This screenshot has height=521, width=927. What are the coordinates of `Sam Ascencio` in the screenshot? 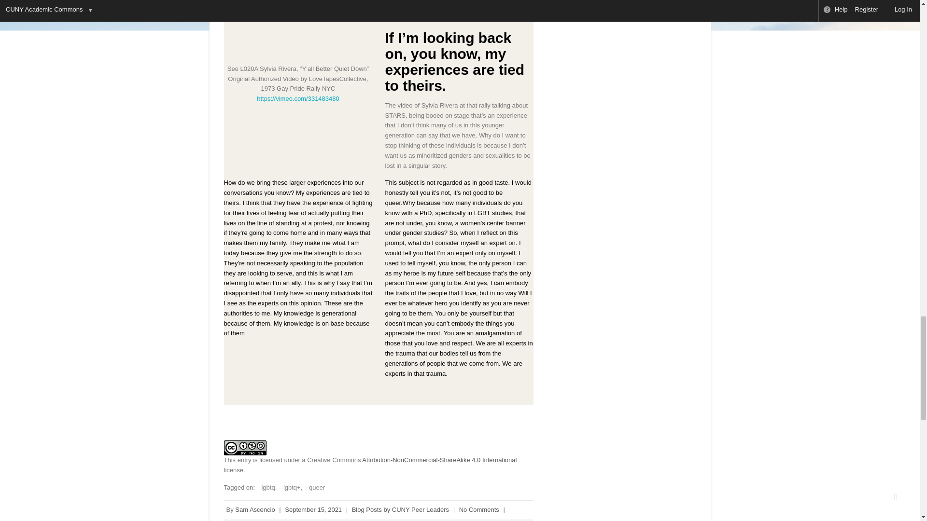 It's located at (255, 508).